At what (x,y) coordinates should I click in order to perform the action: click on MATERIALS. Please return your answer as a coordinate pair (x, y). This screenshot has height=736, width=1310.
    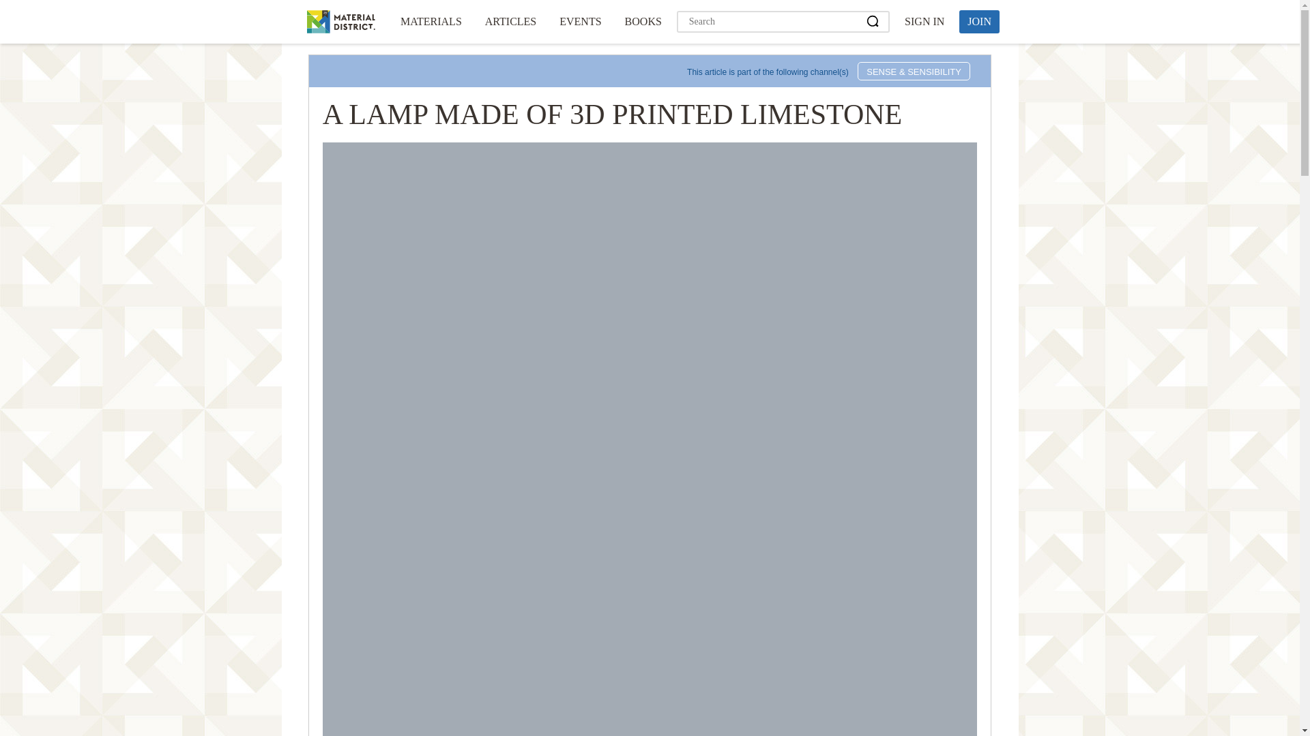
    Looking at the image, I should click on (431, 22).